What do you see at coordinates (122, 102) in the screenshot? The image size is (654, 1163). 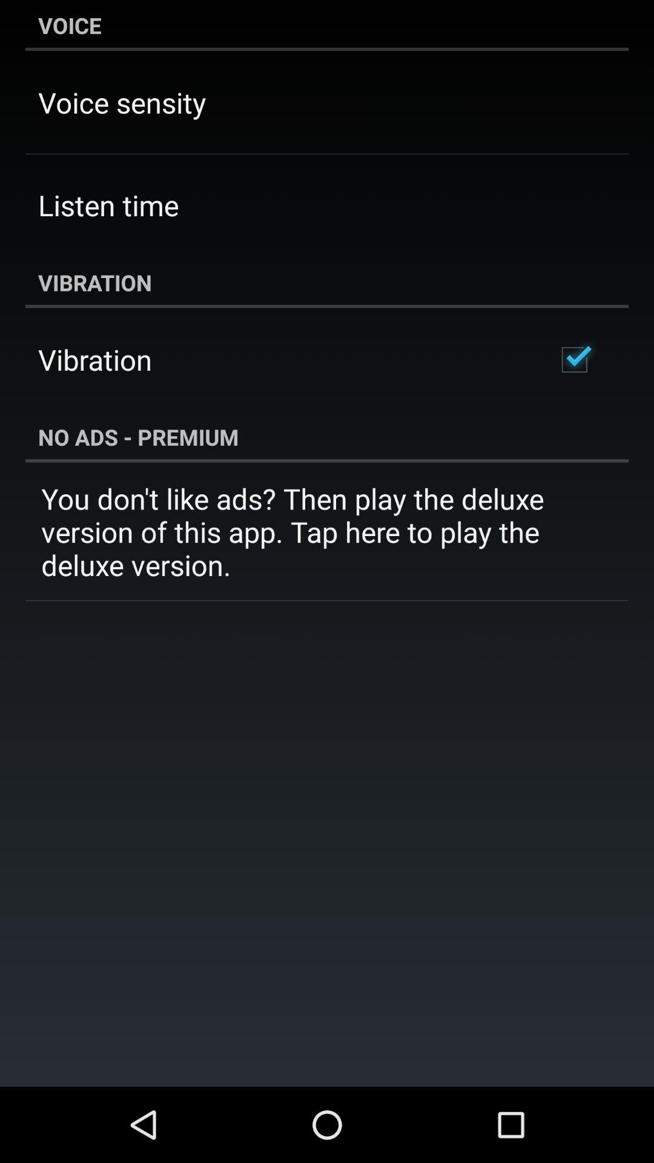 I see `tap the voice sensity` at bounding box center [122, 102].